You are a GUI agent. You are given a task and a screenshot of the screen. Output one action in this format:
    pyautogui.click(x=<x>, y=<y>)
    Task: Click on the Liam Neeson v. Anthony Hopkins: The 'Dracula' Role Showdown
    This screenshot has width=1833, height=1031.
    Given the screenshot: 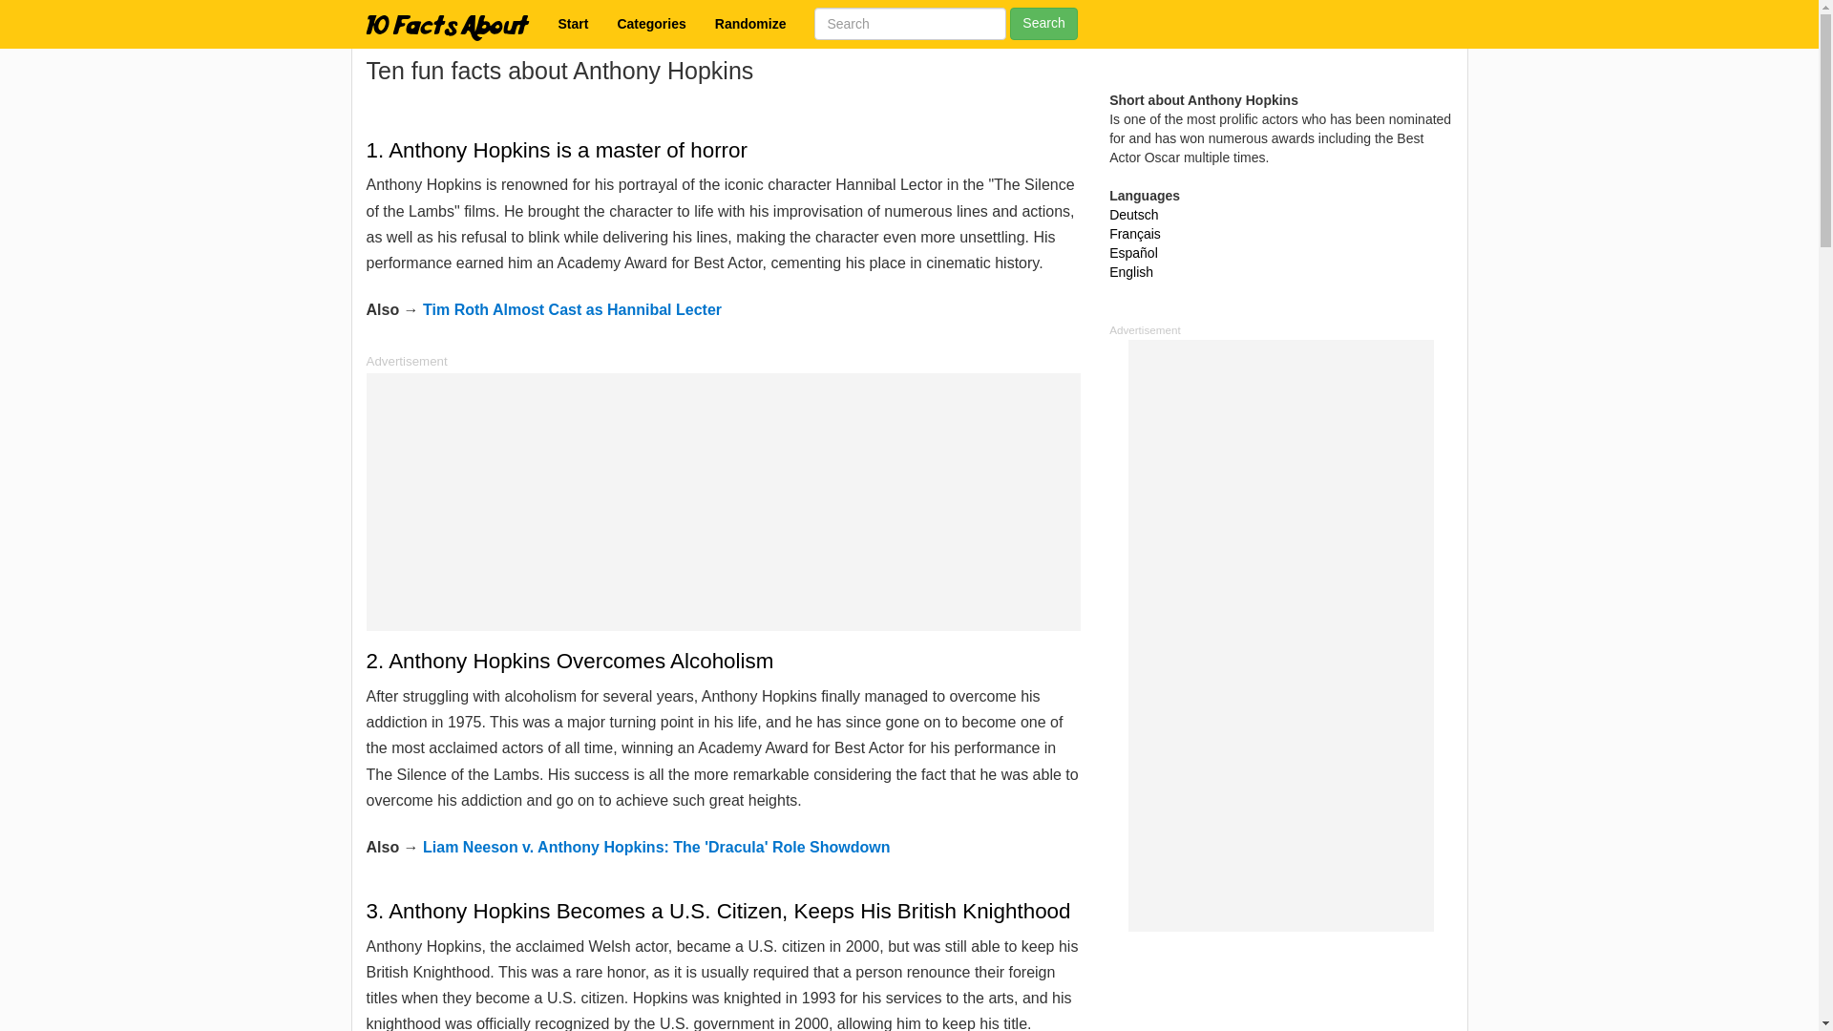 What is the action you would take?
    pyautogui.click(x=656, y=848)
    